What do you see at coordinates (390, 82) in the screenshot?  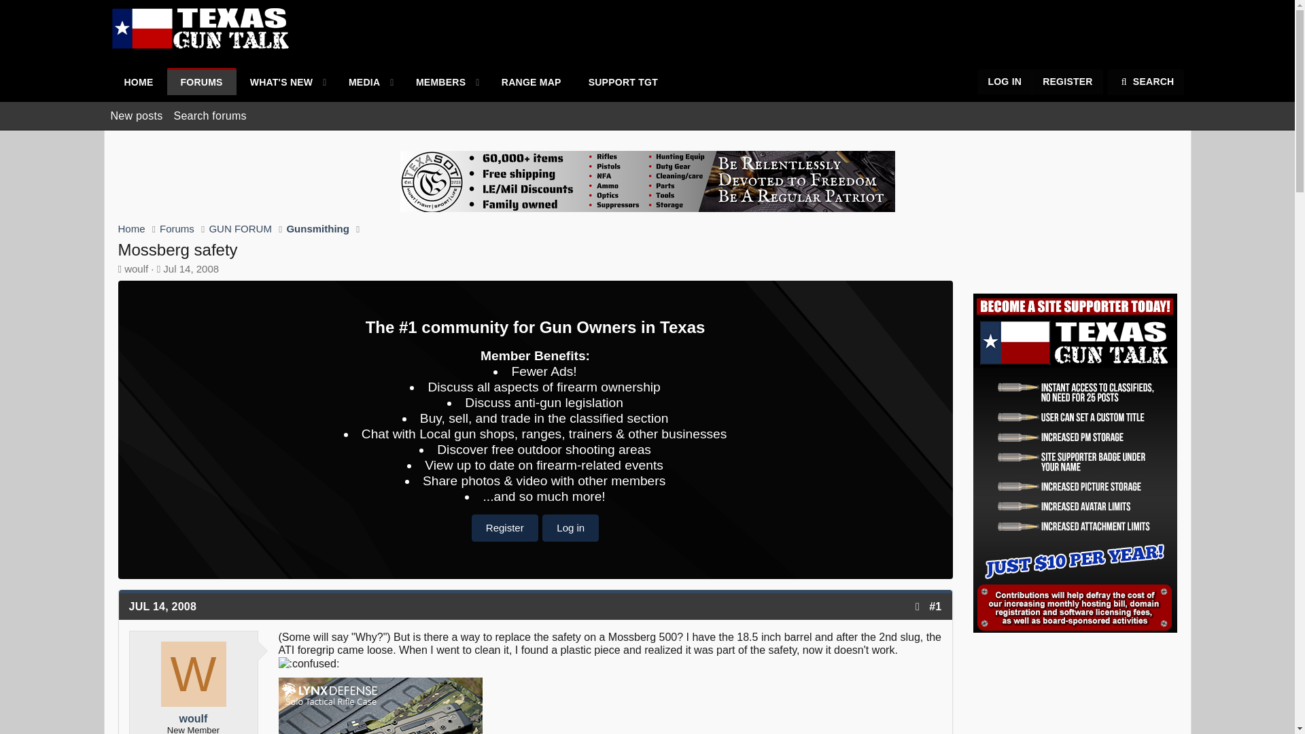 I see `LOG IN` at bounding box center [390, 82].